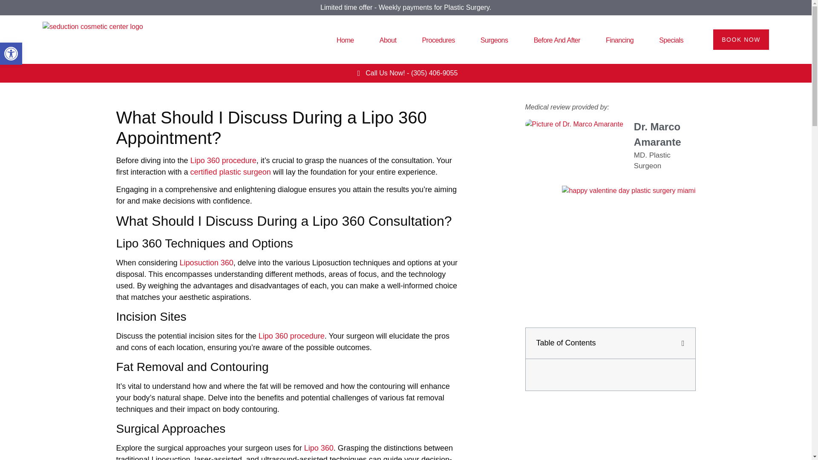 Image resolution: width=818 pixels, height=460 pixels. What do you see at coordinates (438, 40) in the screenshot?
I see `Procedures` at bounding box center [438, 40].